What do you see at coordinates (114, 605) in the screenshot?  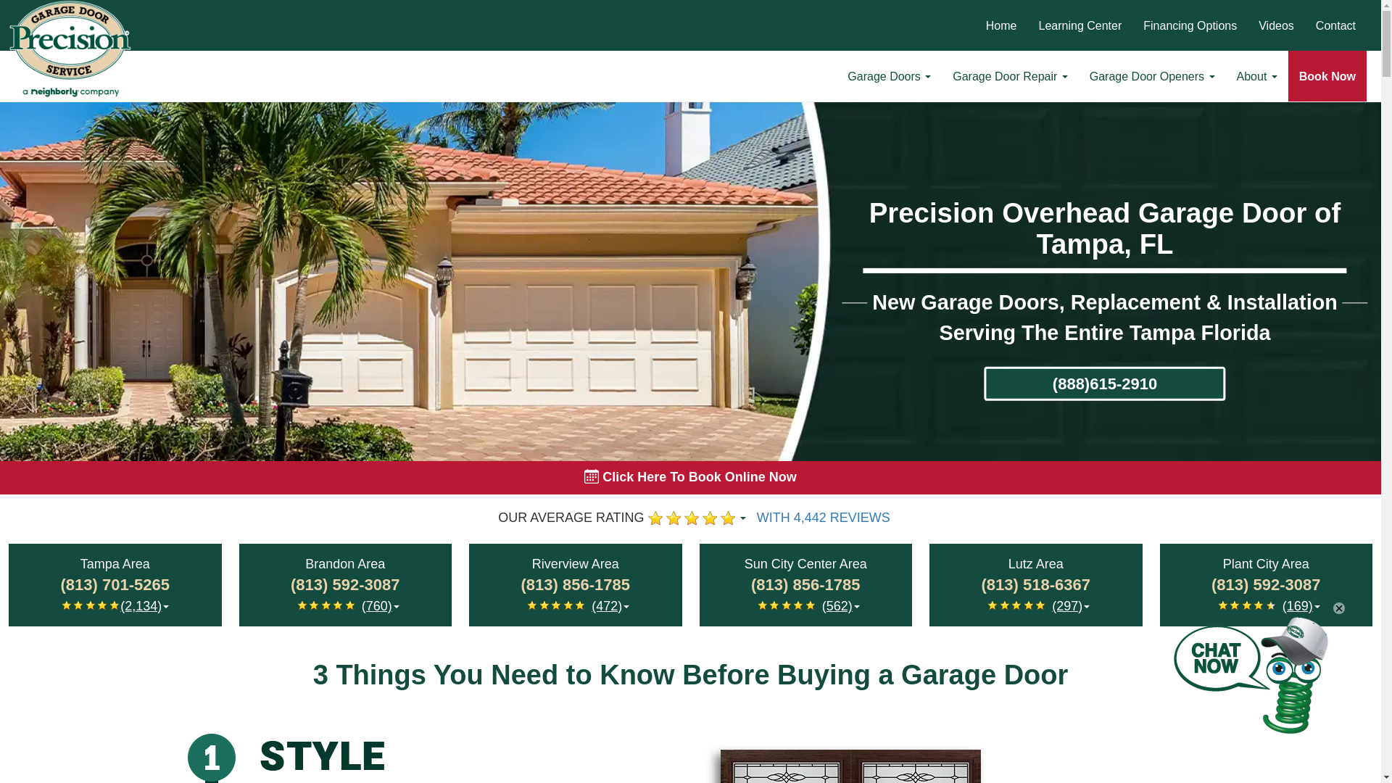 I see `excellent` at bounding box center [114, 605].